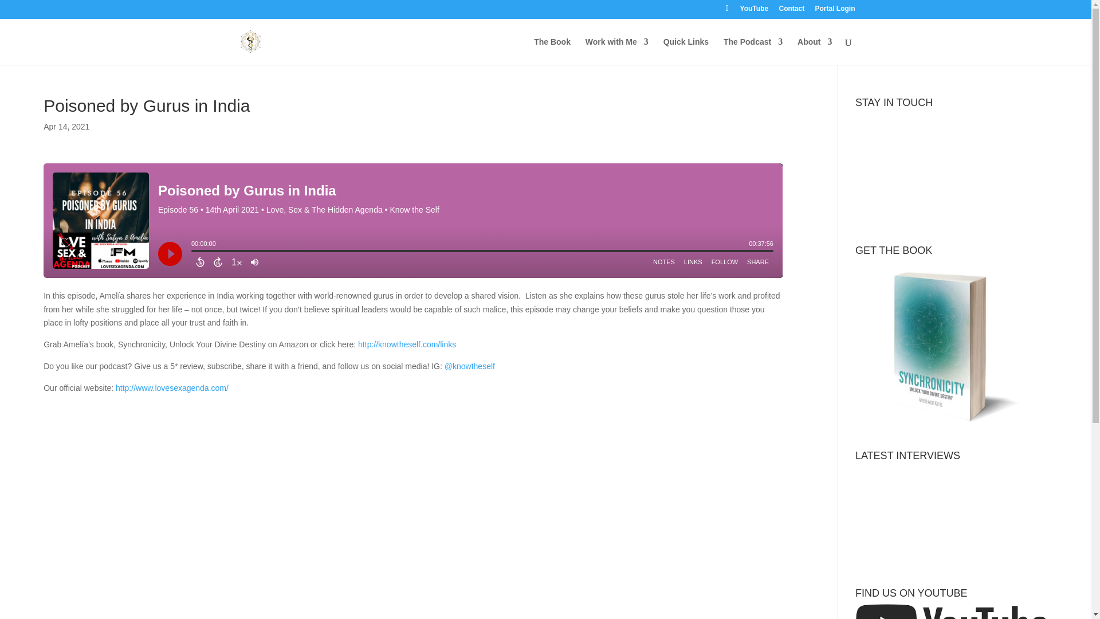  Describe the element at coordinates (685, 51) in the screenshot. I see `Quick Links` at that location.